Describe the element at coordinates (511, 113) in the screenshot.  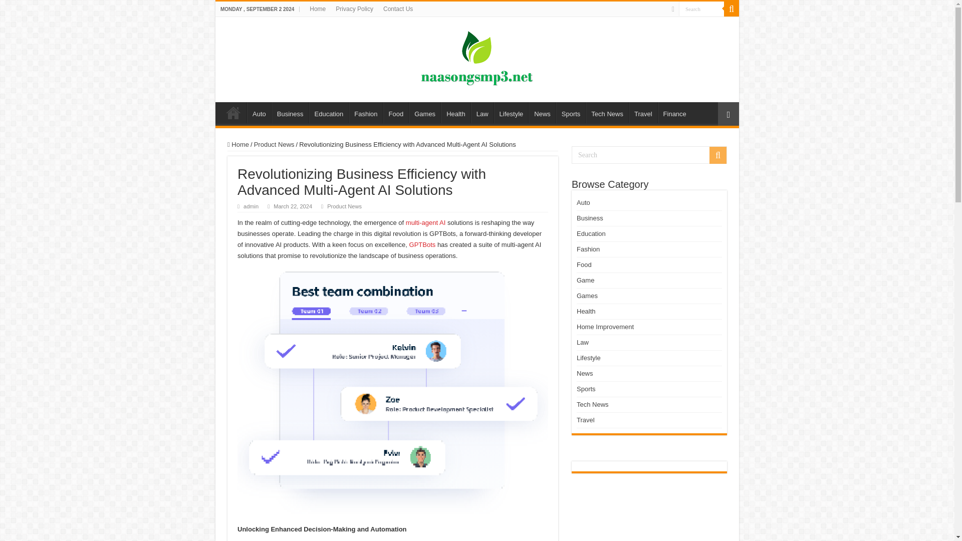
I see `Lifestyle` at that location.